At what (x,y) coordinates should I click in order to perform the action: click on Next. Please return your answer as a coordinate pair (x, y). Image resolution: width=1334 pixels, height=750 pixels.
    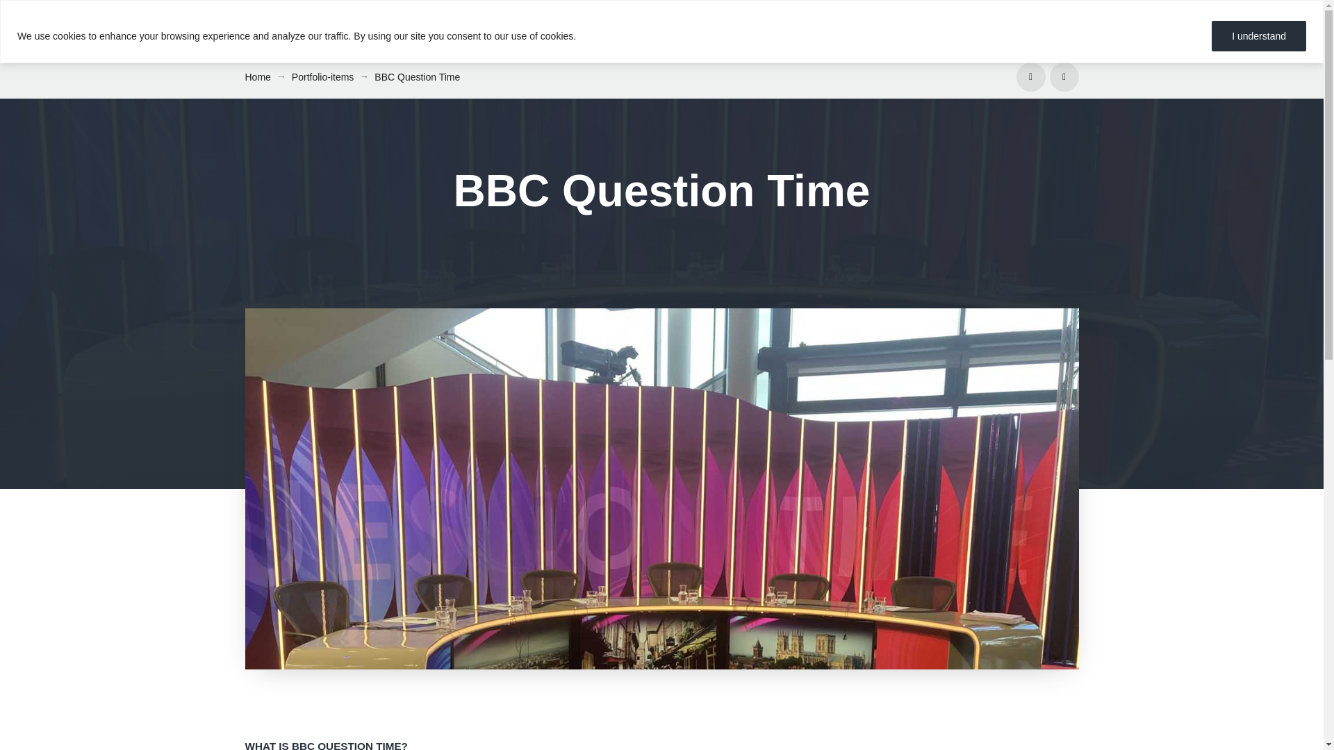
    Looking at the image, I should click on (1063, 76).